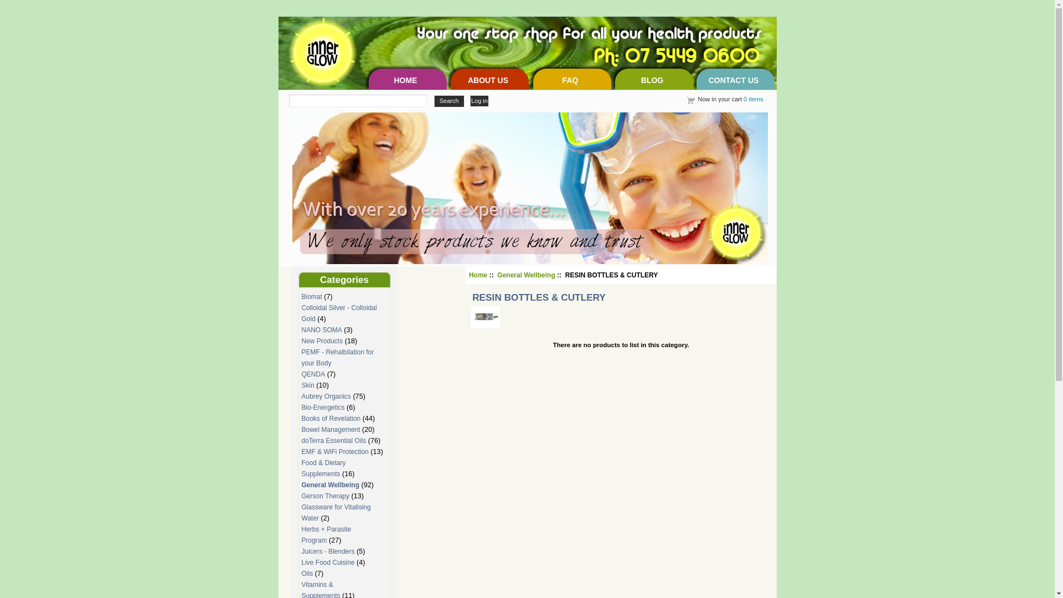 Image resolution: width=1063 pixels, height=598 pixels. What do you see at coordinates (323, 468) in the screenshot?
I see `Food & Dietary Supplements` at bounding box center [323, 468].